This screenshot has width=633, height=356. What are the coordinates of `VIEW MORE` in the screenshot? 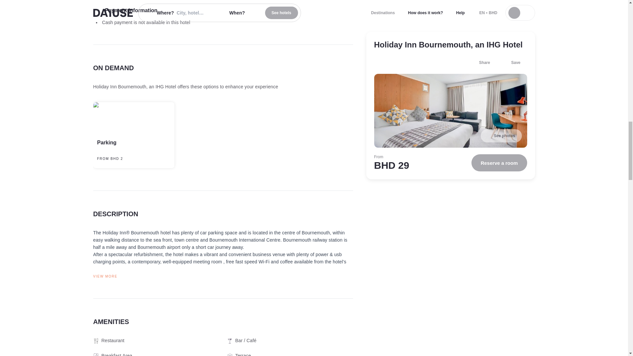 It's located at (223, 276).